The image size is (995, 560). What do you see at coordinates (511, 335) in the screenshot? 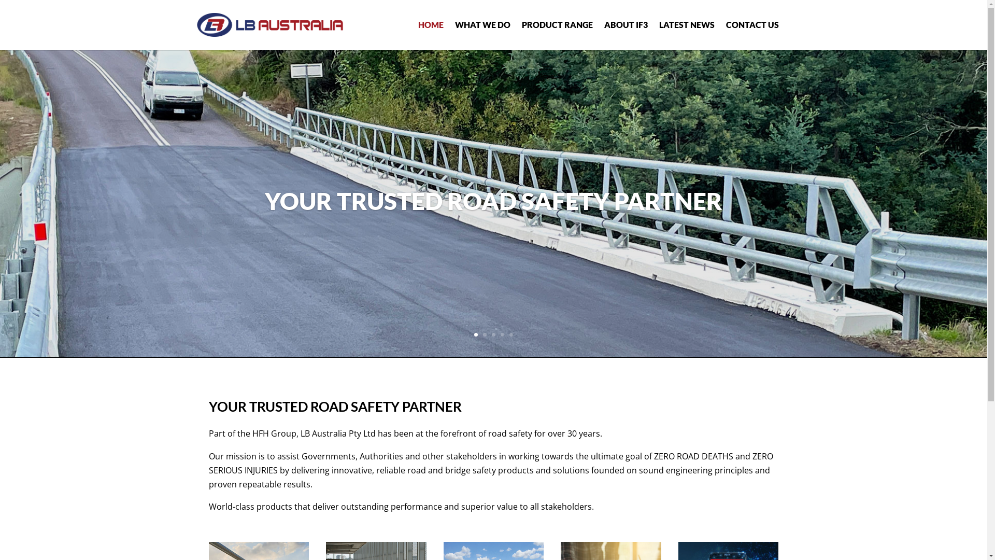
I see `5` at bounding box center [511, 335].